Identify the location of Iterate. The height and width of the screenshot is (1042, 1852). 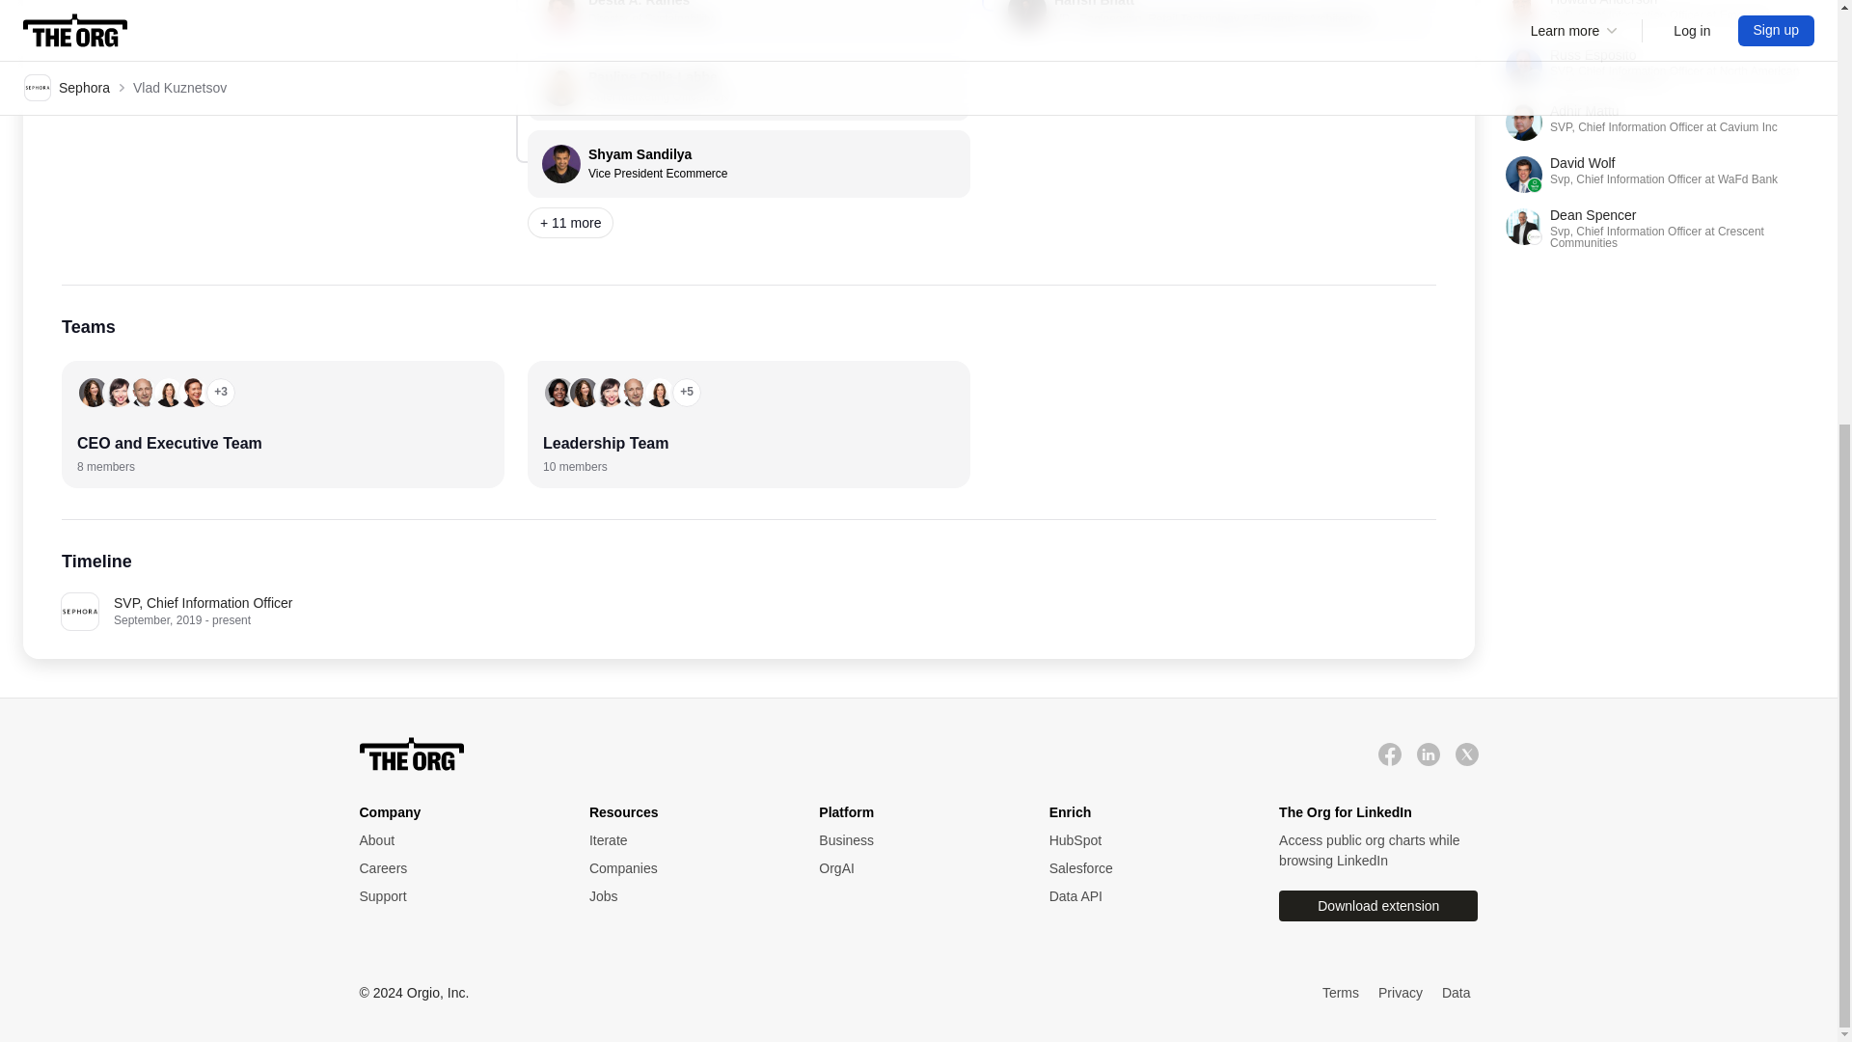
(684, 840).